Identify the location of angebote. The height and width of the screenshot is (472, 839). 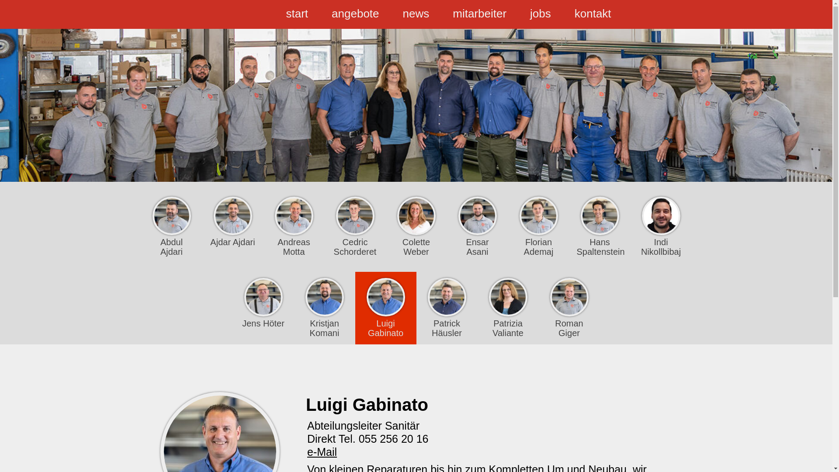
(355, 14).